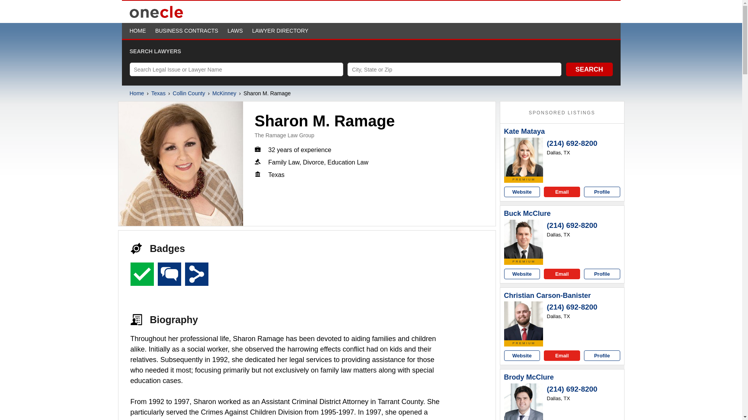  Describe the element at coordinates (280, 31) in the screenshot. I see `LAWYER DIRECTORY` at that location.